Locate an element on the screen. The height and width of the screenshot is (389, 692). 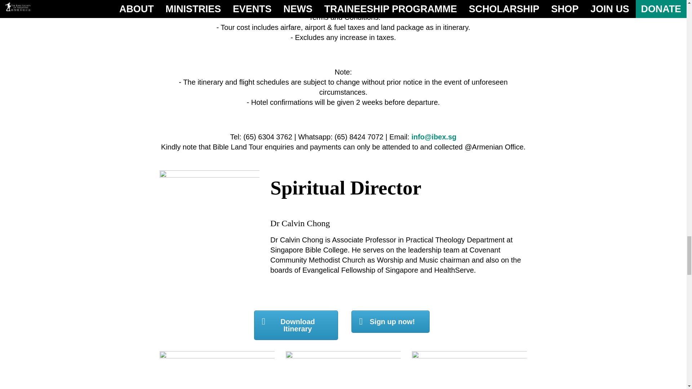
Download Itinerary is located at coordinates (296, 325).